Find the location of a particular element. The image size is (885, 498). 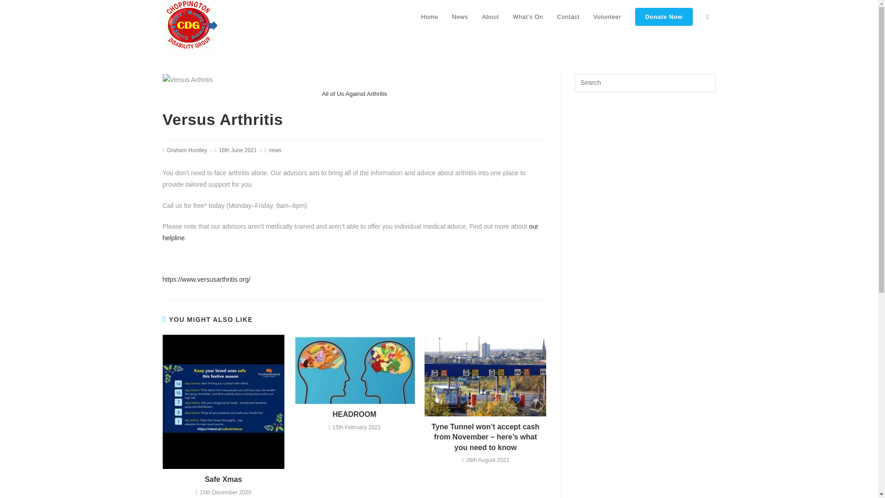

Graham Huntley is located at coordinates (187, 150).